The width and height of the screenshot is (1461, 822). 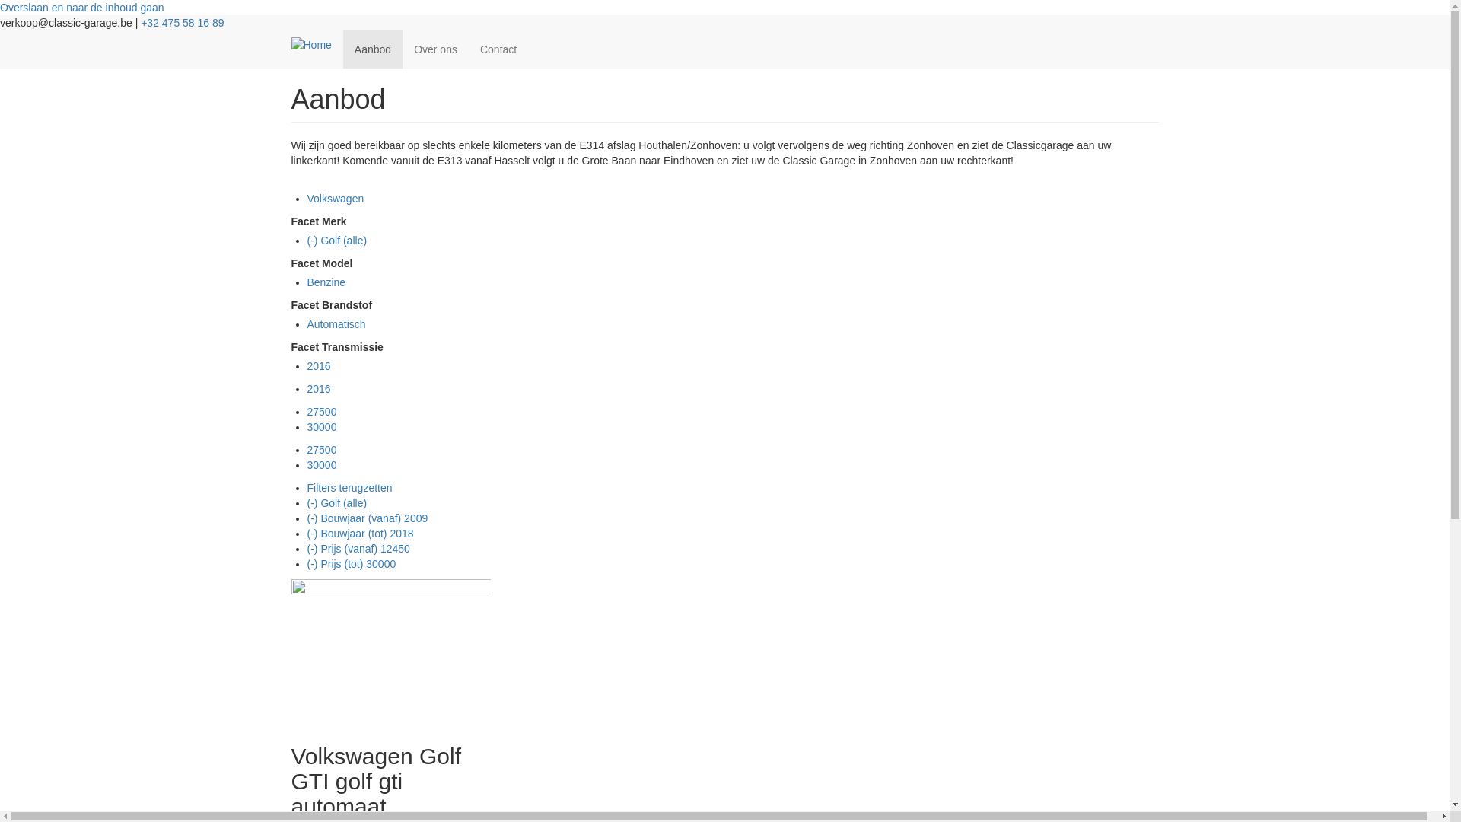 I want to click on 27500, so click(x=323, y=412).